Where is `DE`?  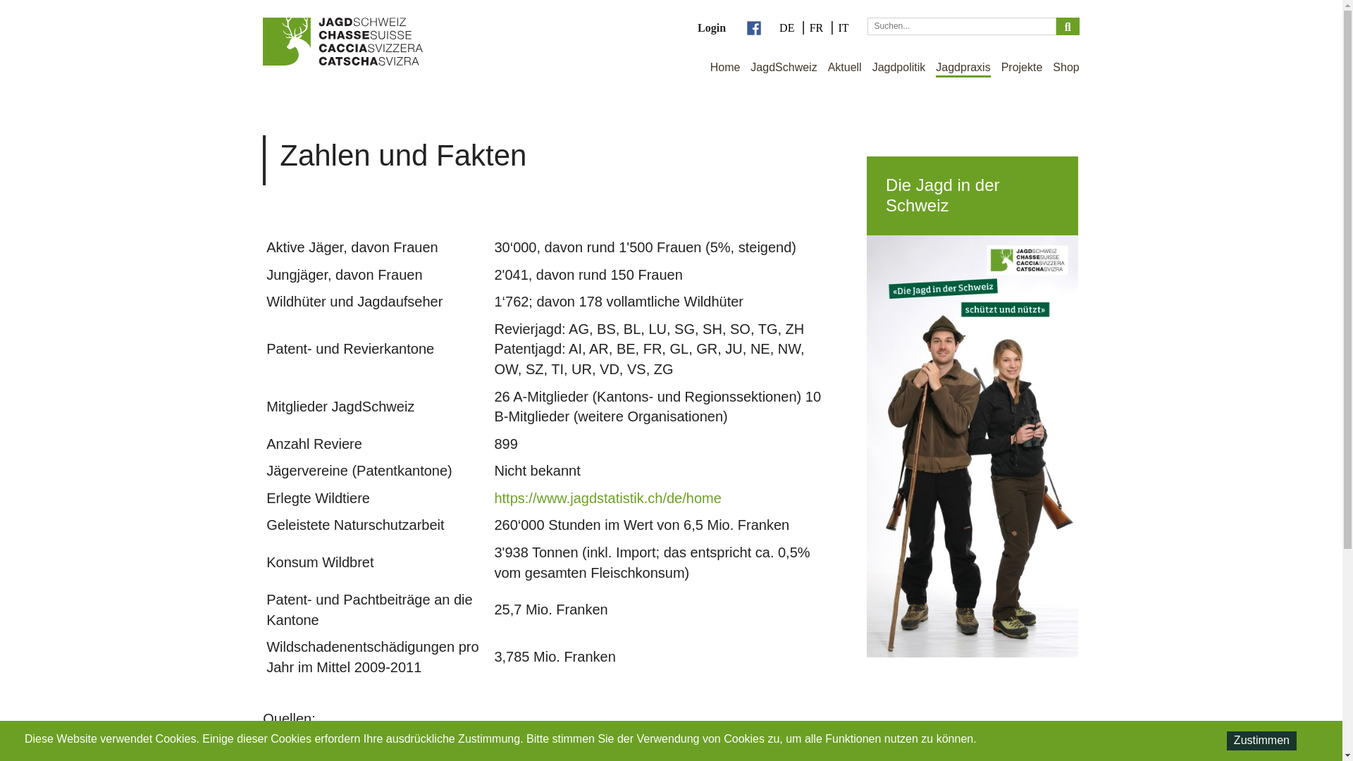 DE is located at coordinates (788, 28).